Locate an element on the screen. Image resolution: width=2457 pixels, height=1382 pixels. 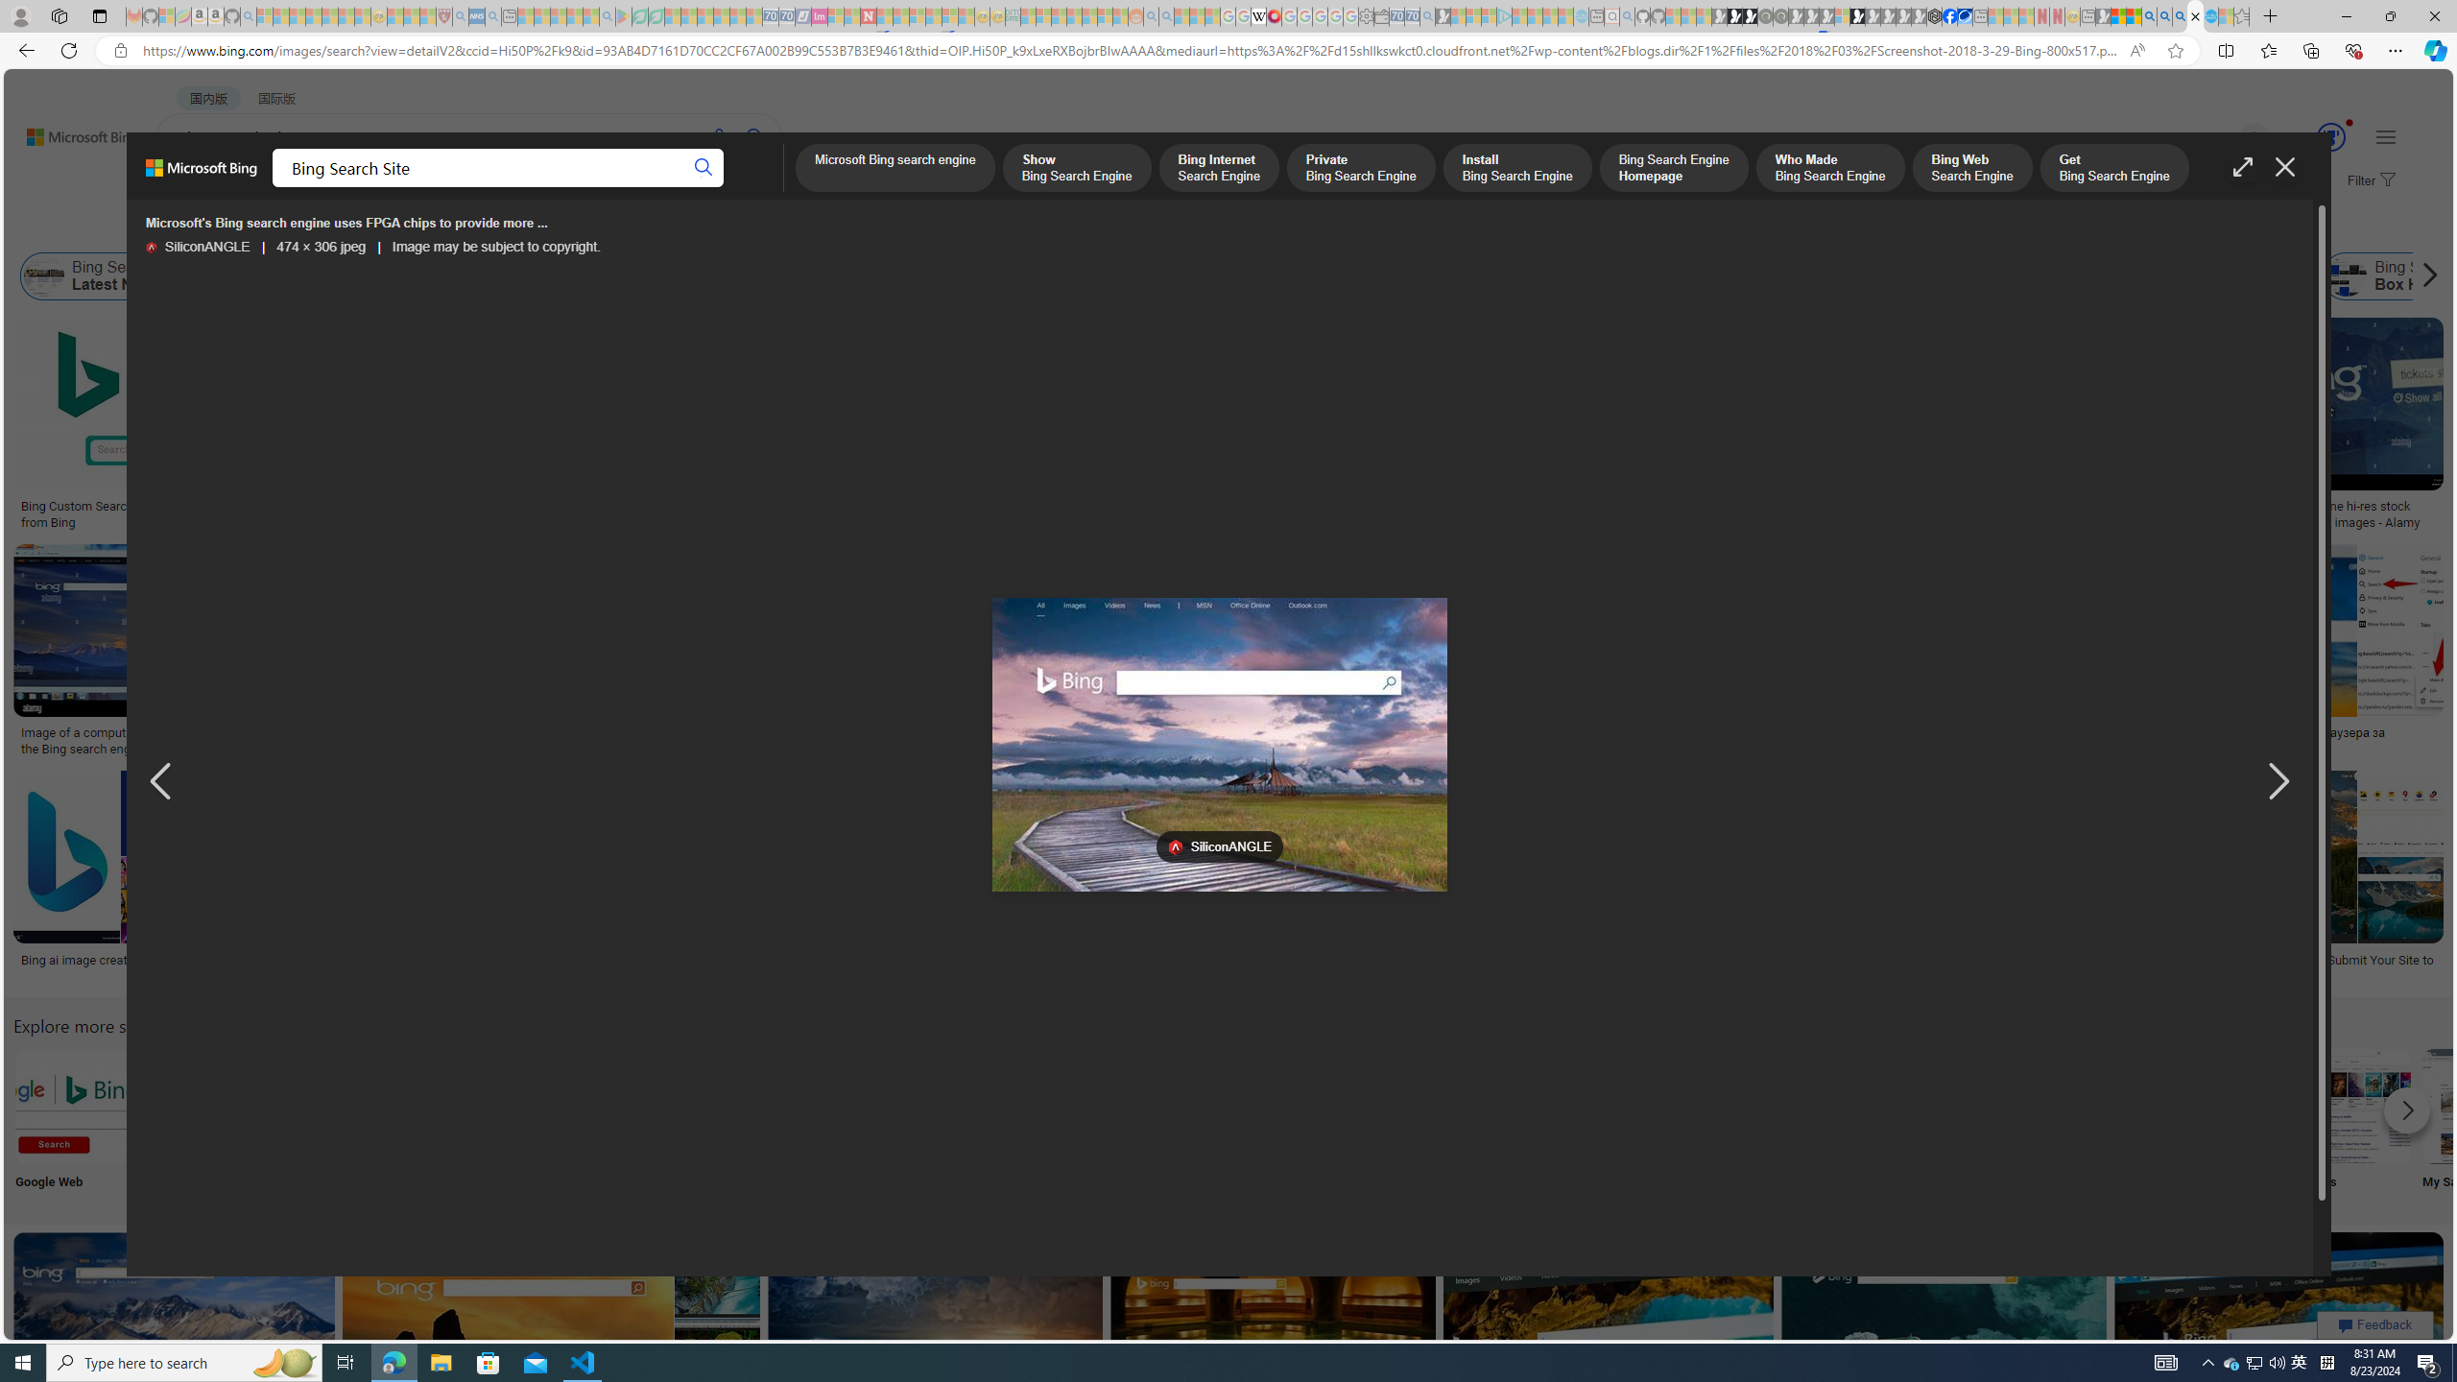
NCL Adult Asthma Inhaler Choice Guideline - Sleeping is located at coordinates (478, 16).